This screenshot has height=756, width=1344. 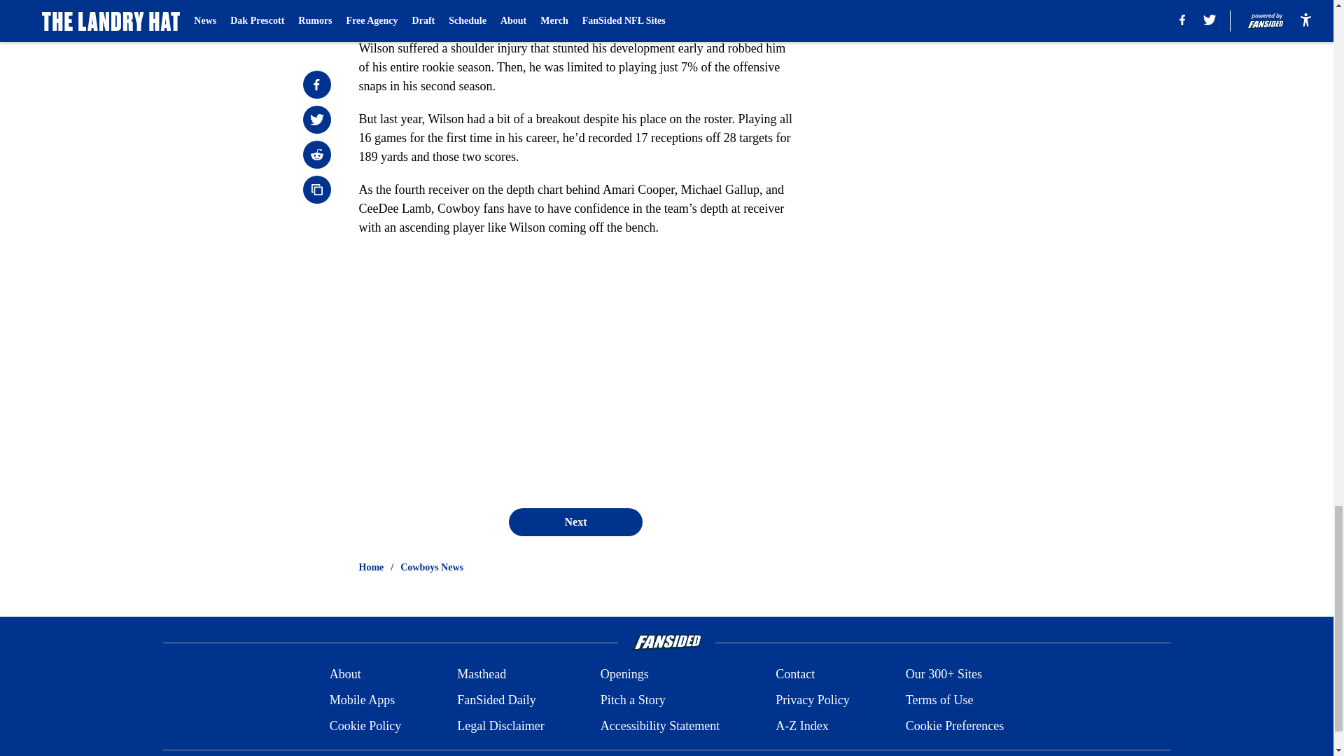 What do you see at coordinates (633, 700) in the screenshot?
I see `Pitch a Story` at bounding box center [633, 700].